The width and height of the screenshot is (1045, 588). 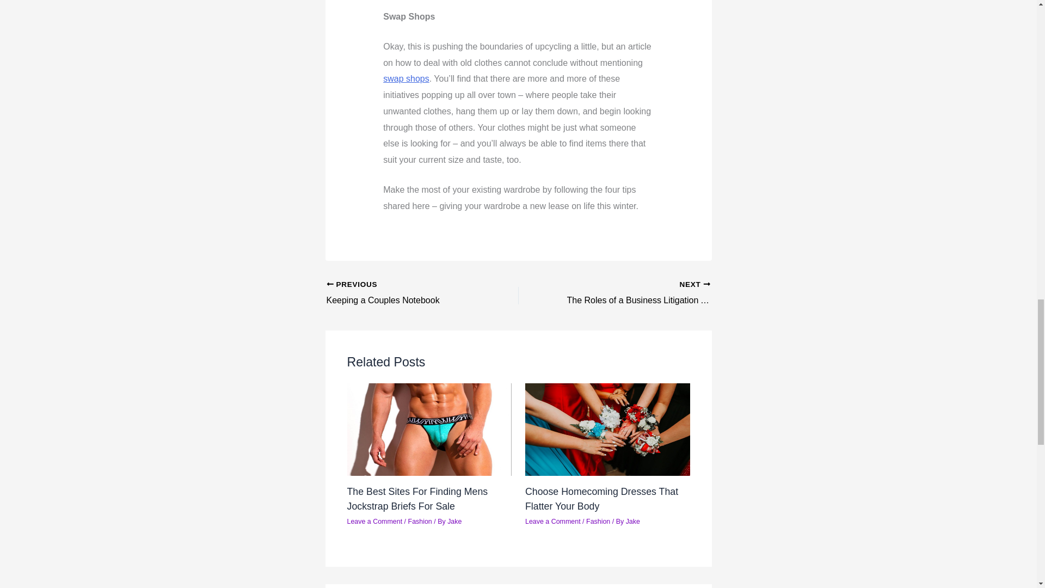 I want to click on View all posts by Jake, so click(x=632, y=522).